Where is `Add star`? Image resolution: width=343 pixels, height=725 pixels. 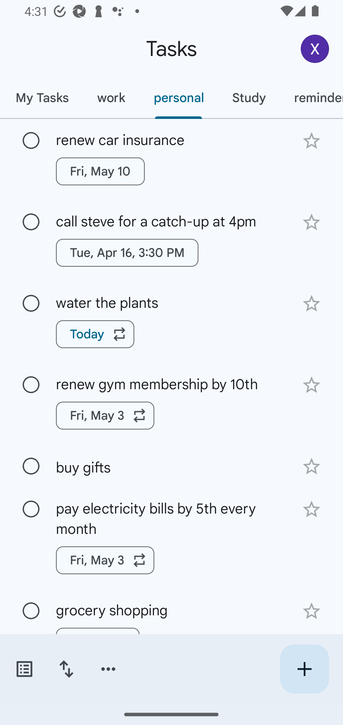
Add star is located at coordinates (311, 385).